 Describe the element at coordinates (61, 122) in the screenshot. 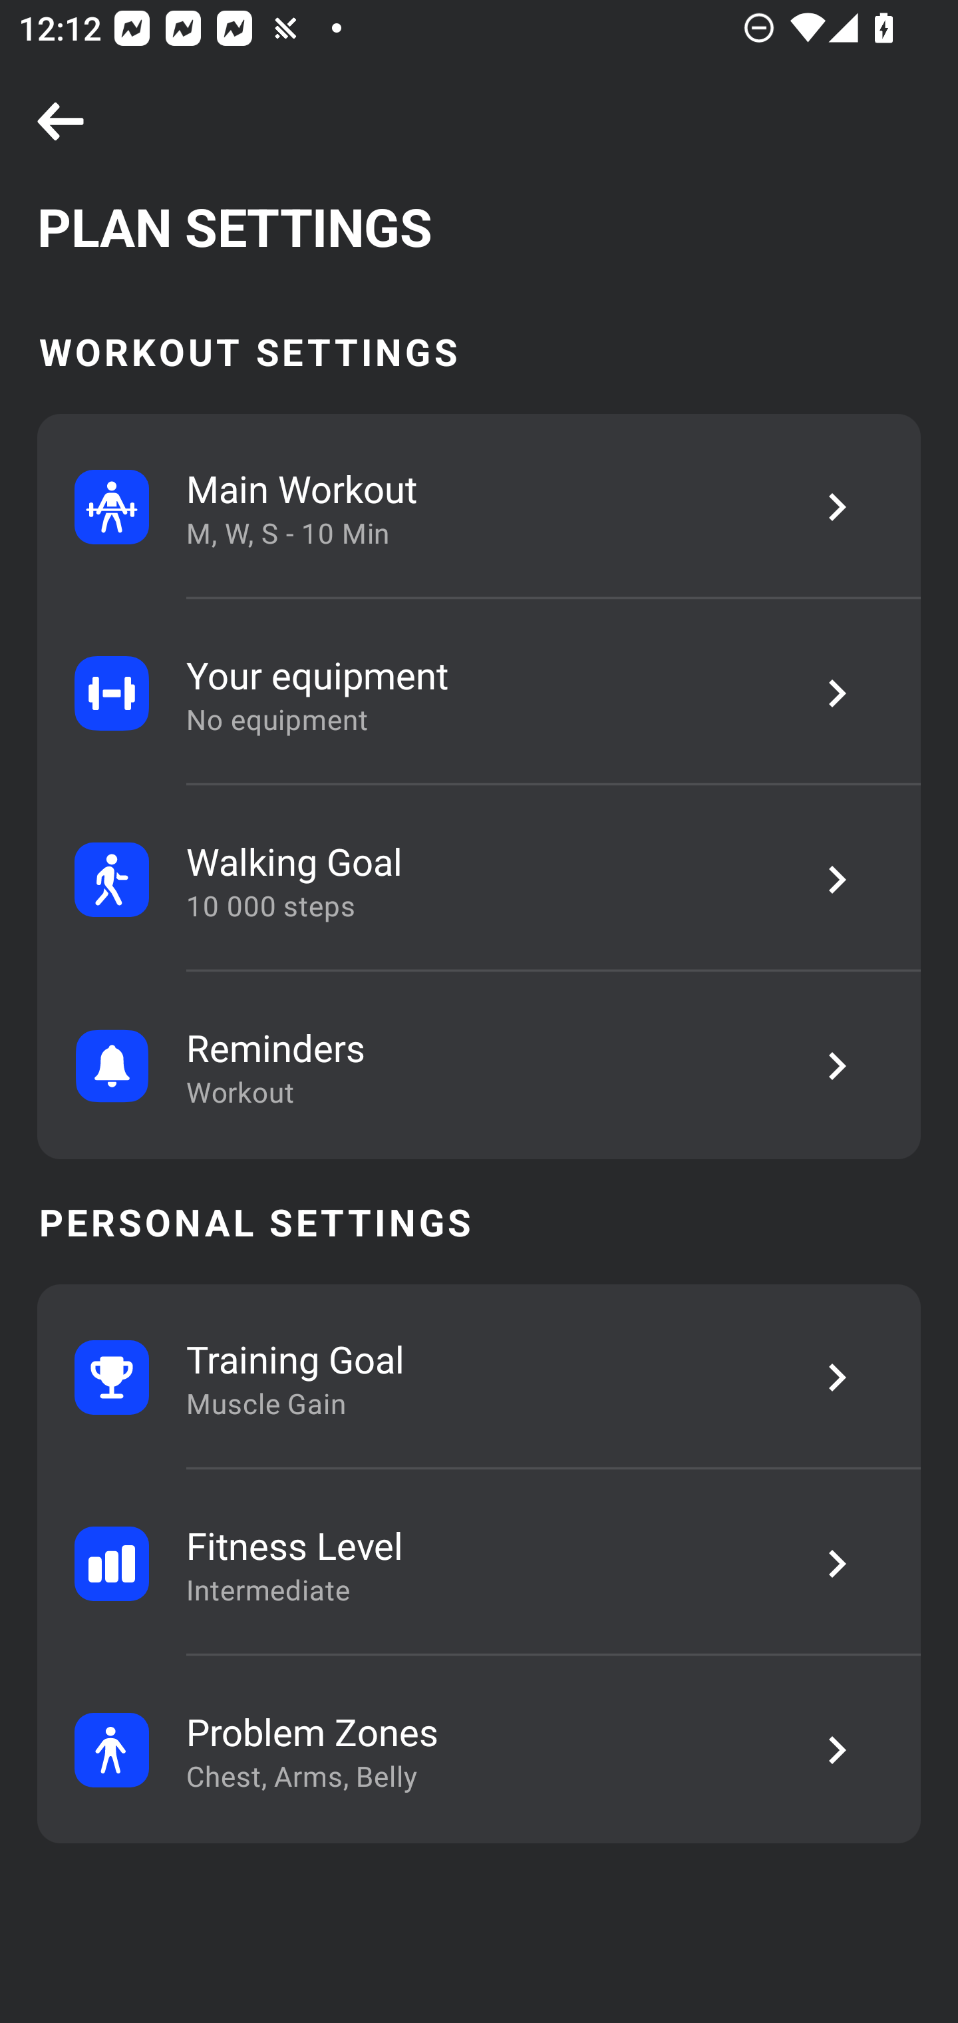

I see `Navigation icon` at that location.